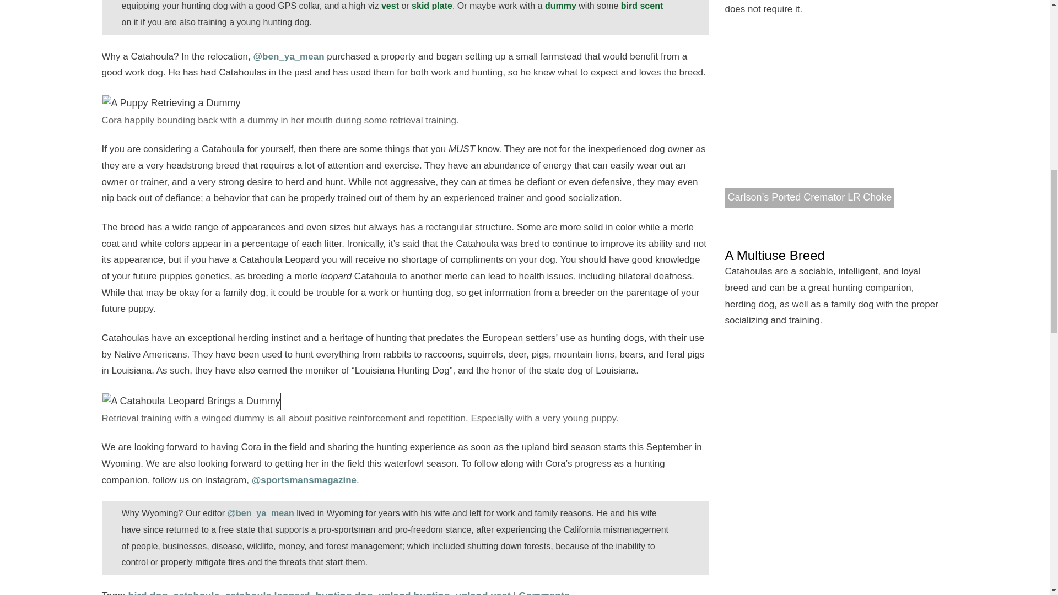 Image resolution: width=1058 pixels, height=595 pixels. I want to click on upland vest, so click(483, 593).